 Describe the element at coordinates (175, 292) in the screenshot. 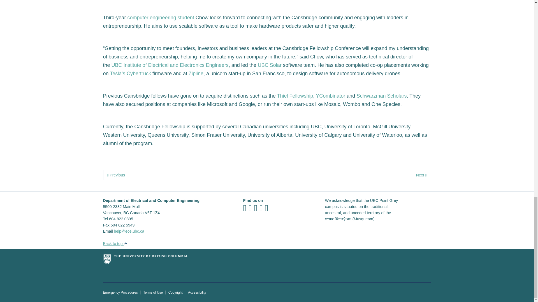

I see `UBC Copyright` at that location.